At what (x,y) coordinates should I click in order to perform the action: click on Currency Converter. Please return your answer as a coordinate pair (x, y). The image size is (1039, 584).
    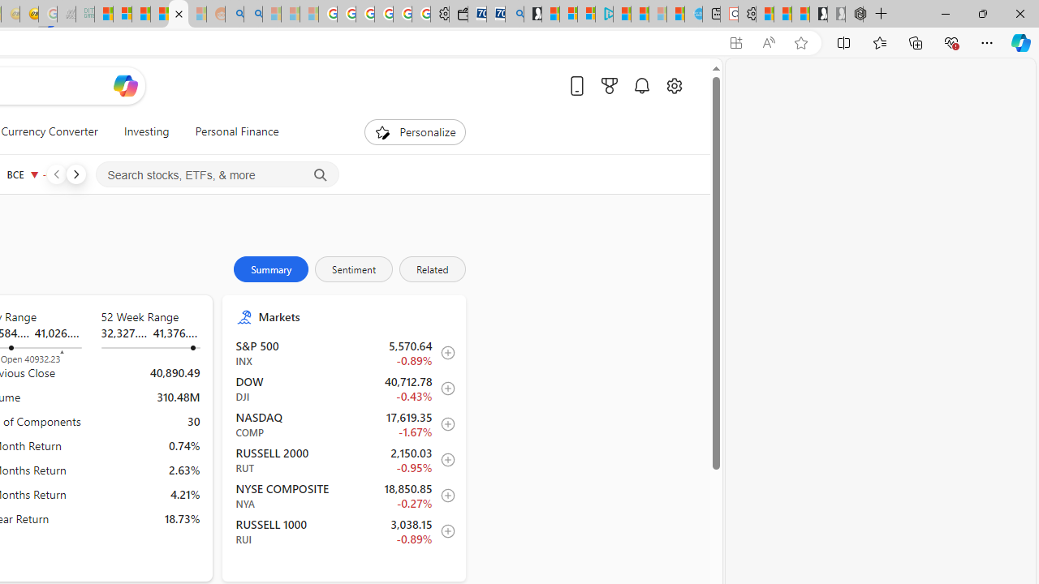
    Looking at the image, I should click on (50, 131).